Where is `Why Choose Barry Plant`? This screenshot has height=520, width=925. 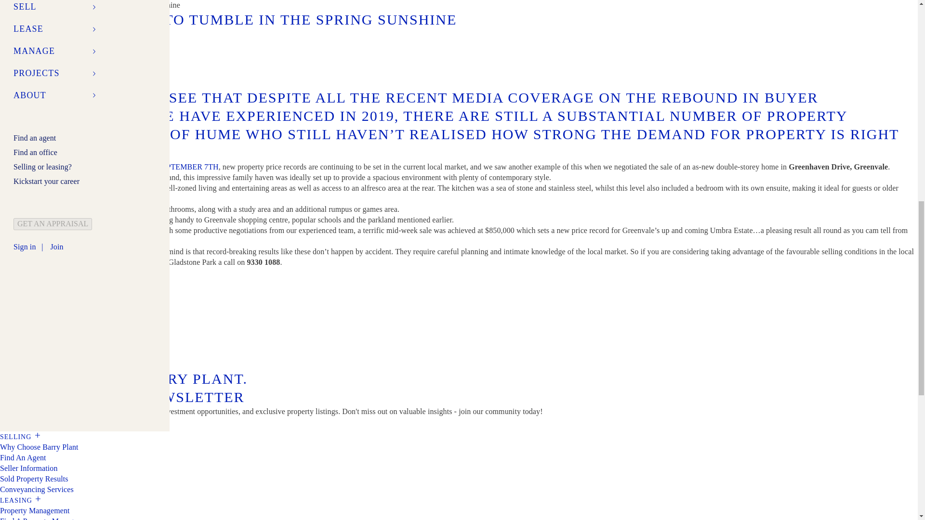 Why Choose Barry Plant is located at coordinates (40, 447).